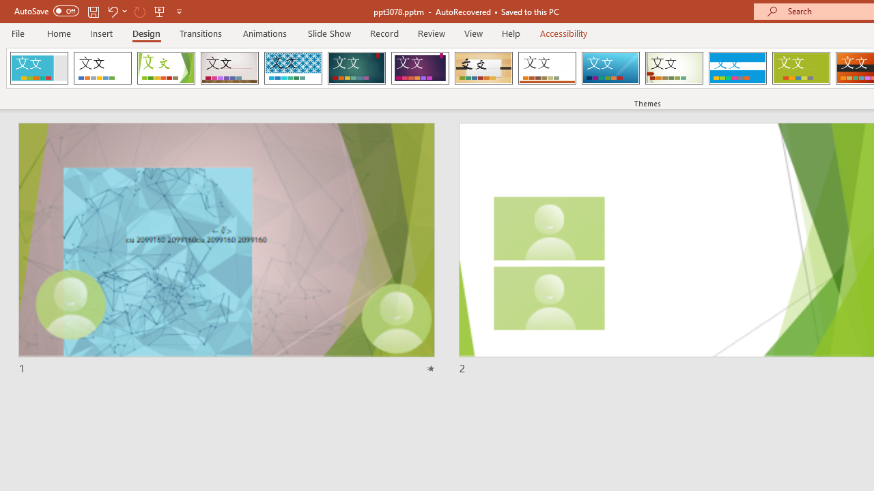 The image size is (874, 491). I want to click on Office Theme, so click(102, 68).